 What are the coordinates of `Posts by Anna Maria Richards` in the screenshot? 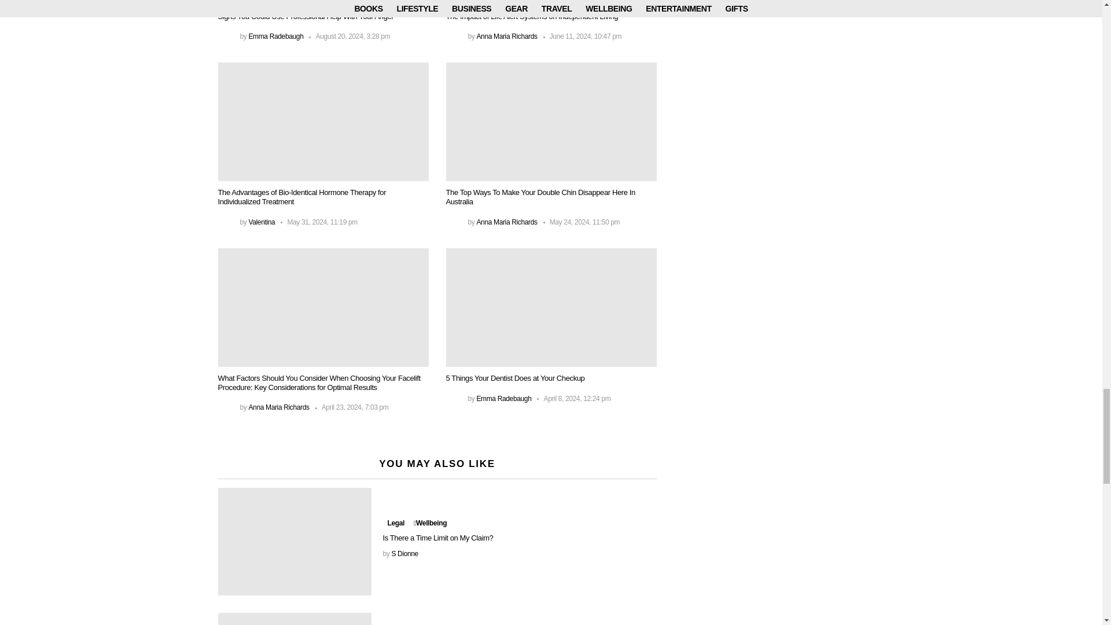 It's located at (506, 36).